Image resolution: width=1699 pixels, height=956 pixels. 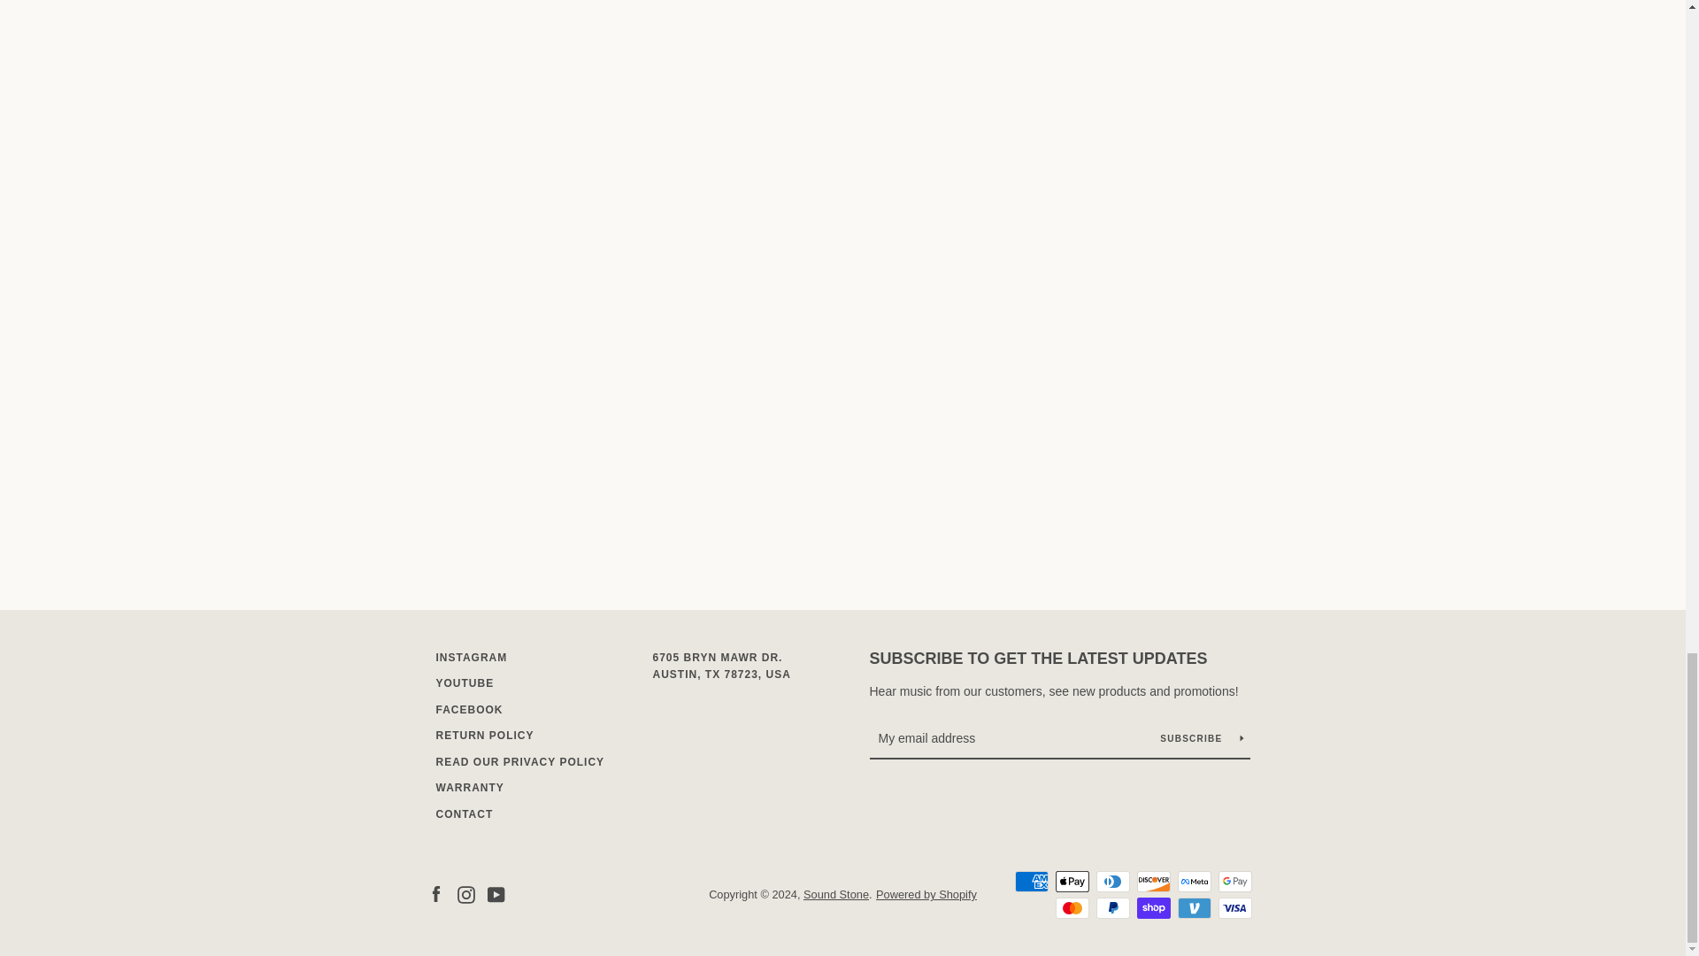 I want to click on Visa, so click(x=1234, y=908).